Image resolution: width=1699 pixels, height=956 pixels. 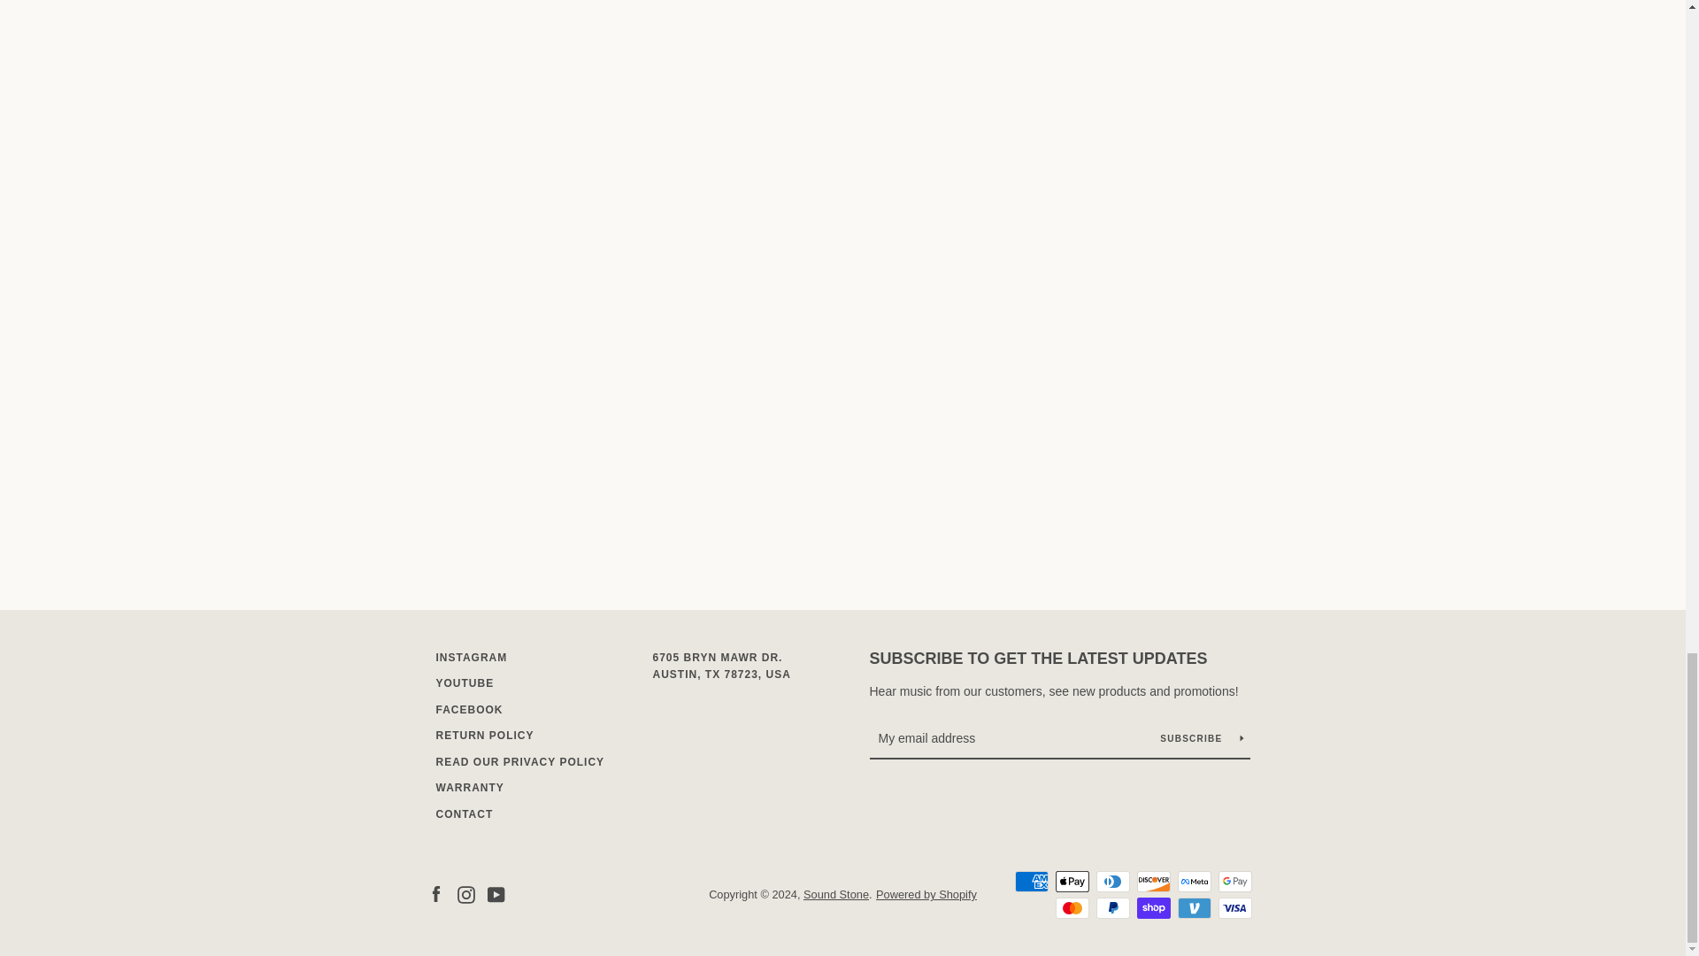 I want to click on Visa, so click(x=1234, y=908).